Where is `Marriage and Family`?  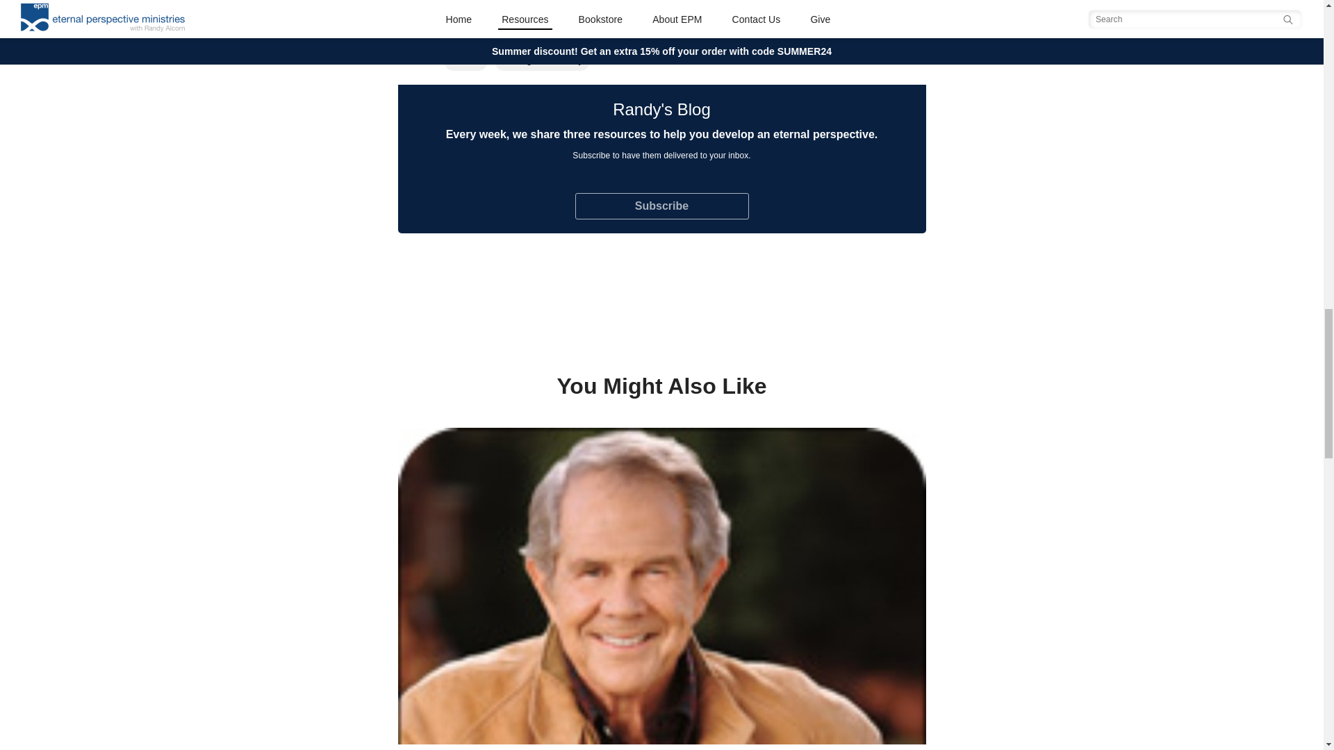
Marriage and Family is located at coordinates (542, 60).